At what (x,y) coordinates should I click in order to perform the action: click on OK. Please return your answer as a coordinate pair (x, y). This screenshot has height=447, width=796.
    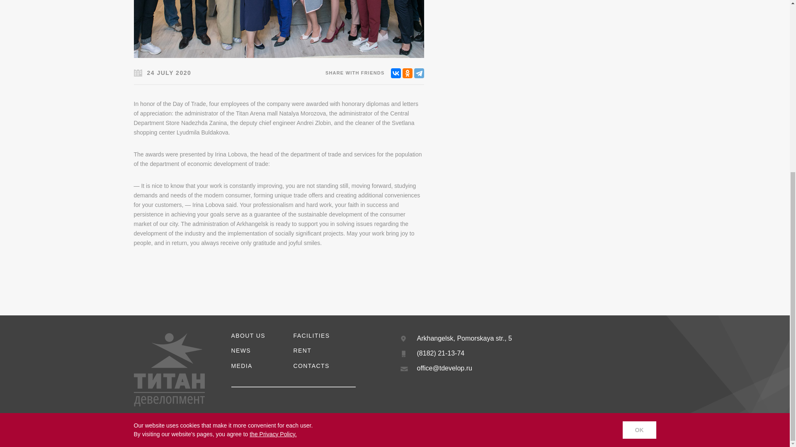
    Looking at the image, I should click on (639, 154).